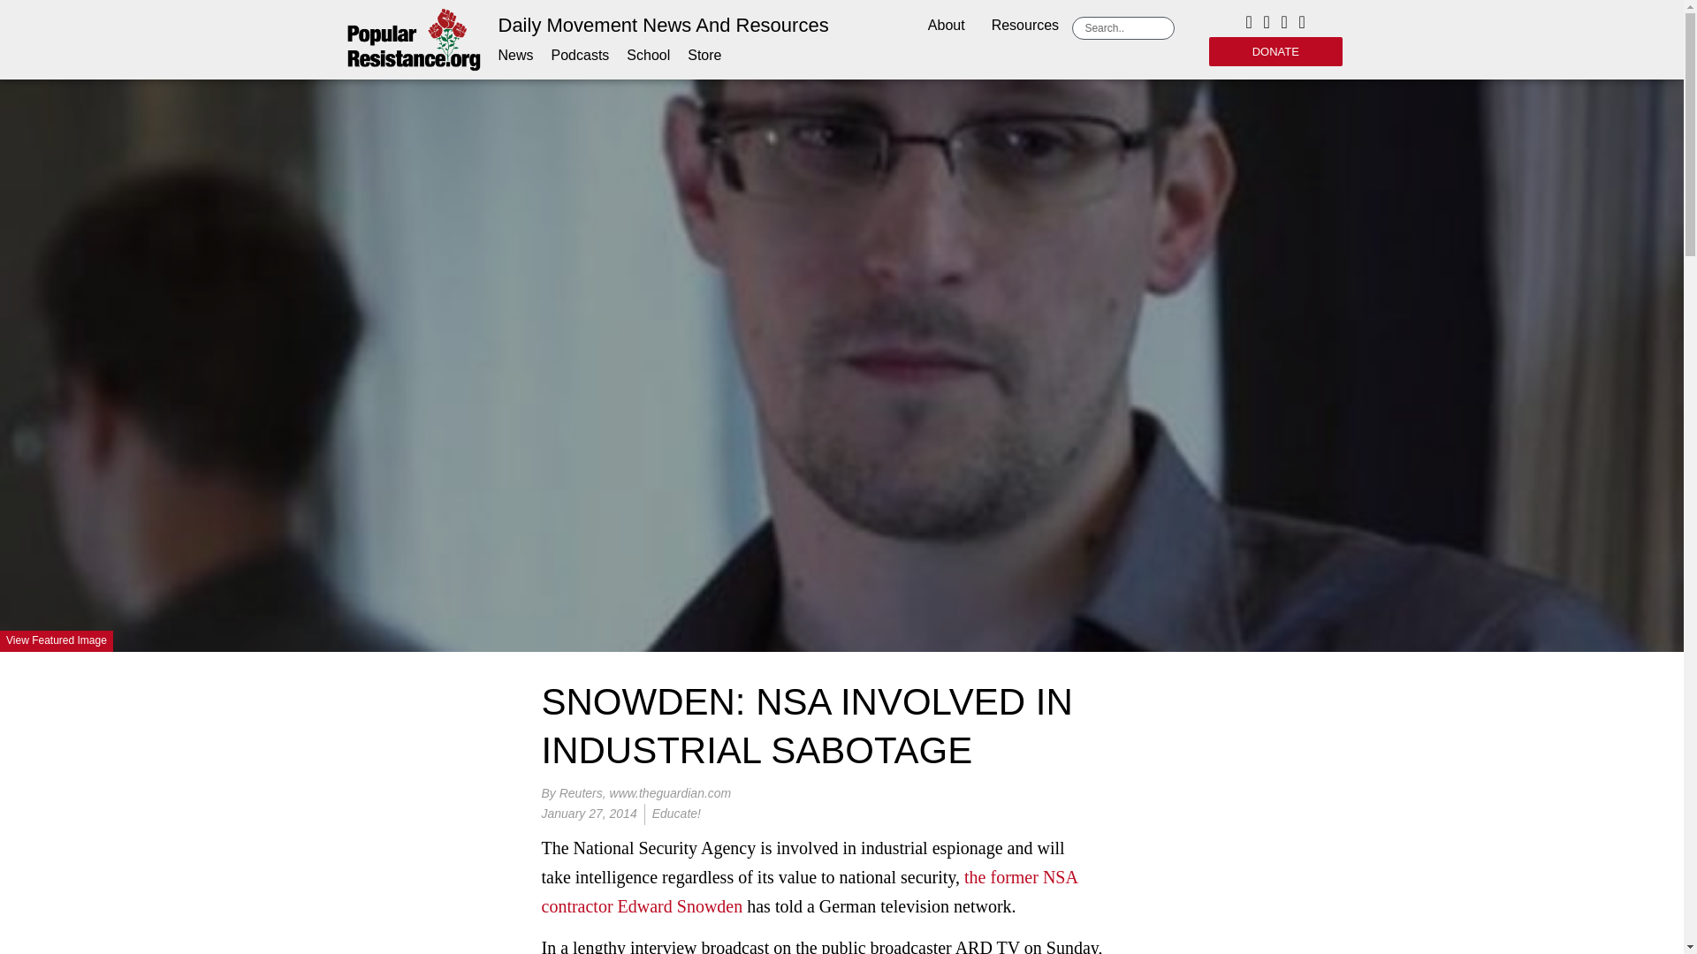  Describe the element at coordinates (704, 55) in the screenshot. I see `Store` at that location.